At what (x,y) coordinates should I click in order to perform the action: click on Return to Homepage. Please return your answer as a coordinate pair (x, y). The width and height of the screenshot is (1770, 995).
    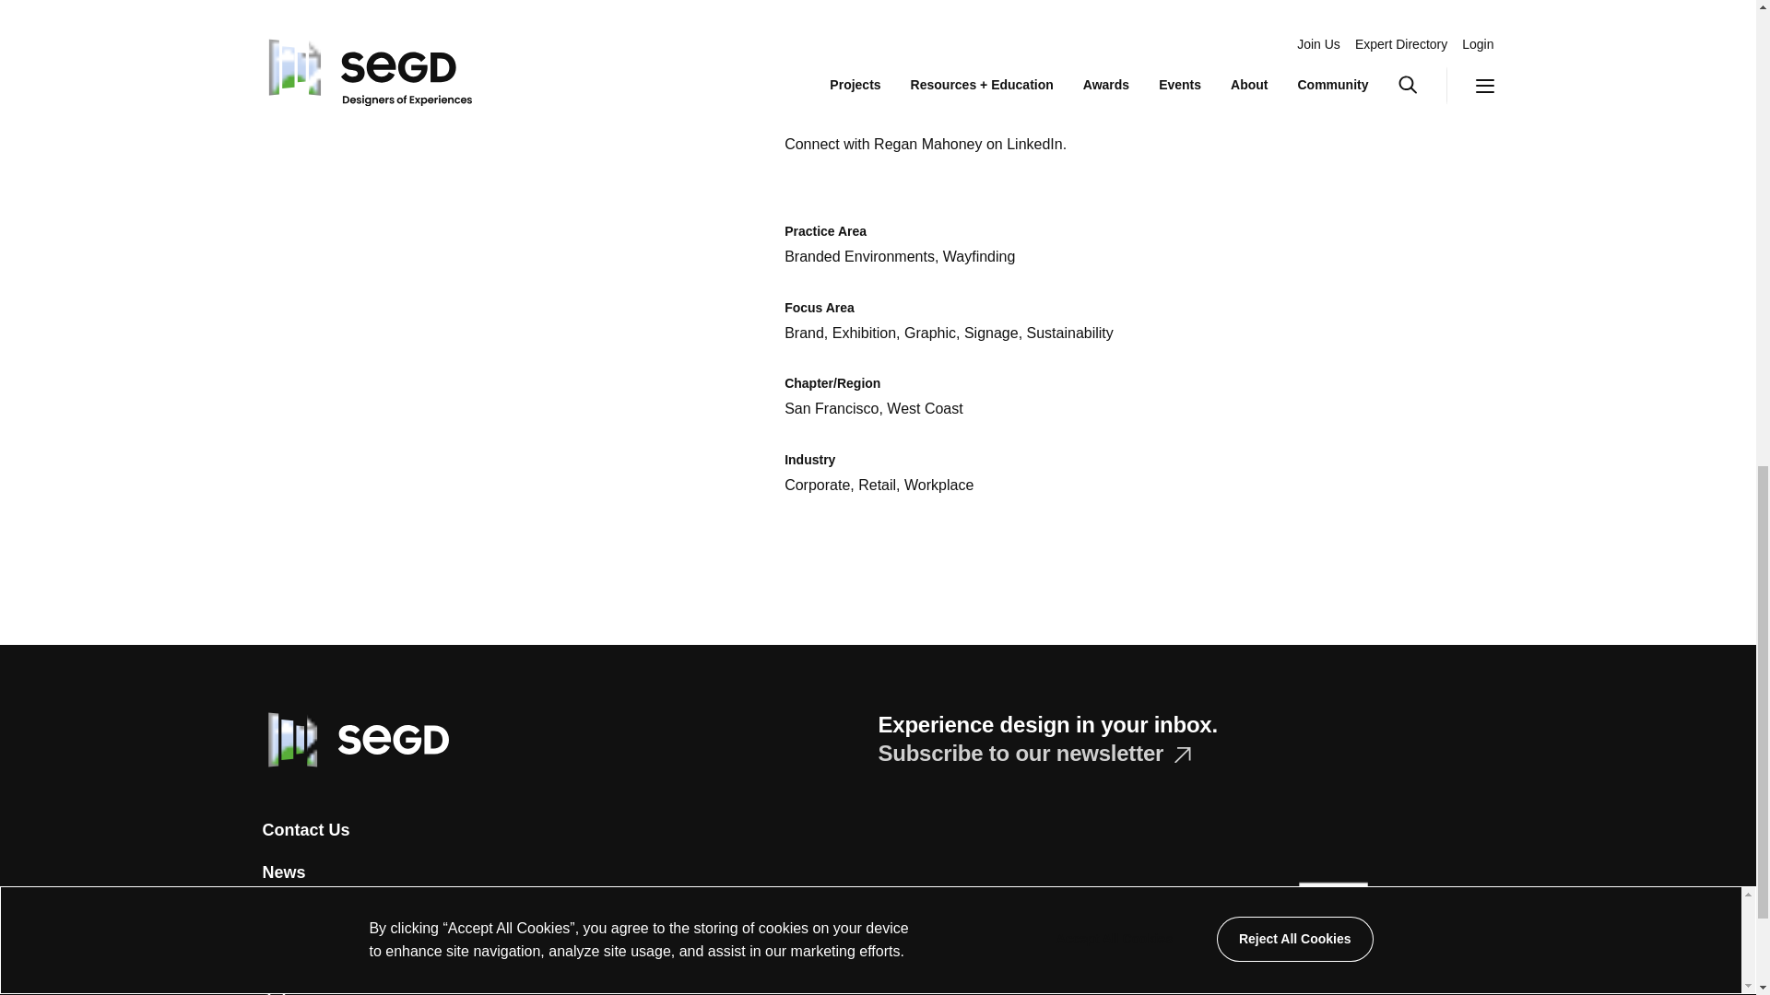
    Looking at the image, I should click on (354, 738).